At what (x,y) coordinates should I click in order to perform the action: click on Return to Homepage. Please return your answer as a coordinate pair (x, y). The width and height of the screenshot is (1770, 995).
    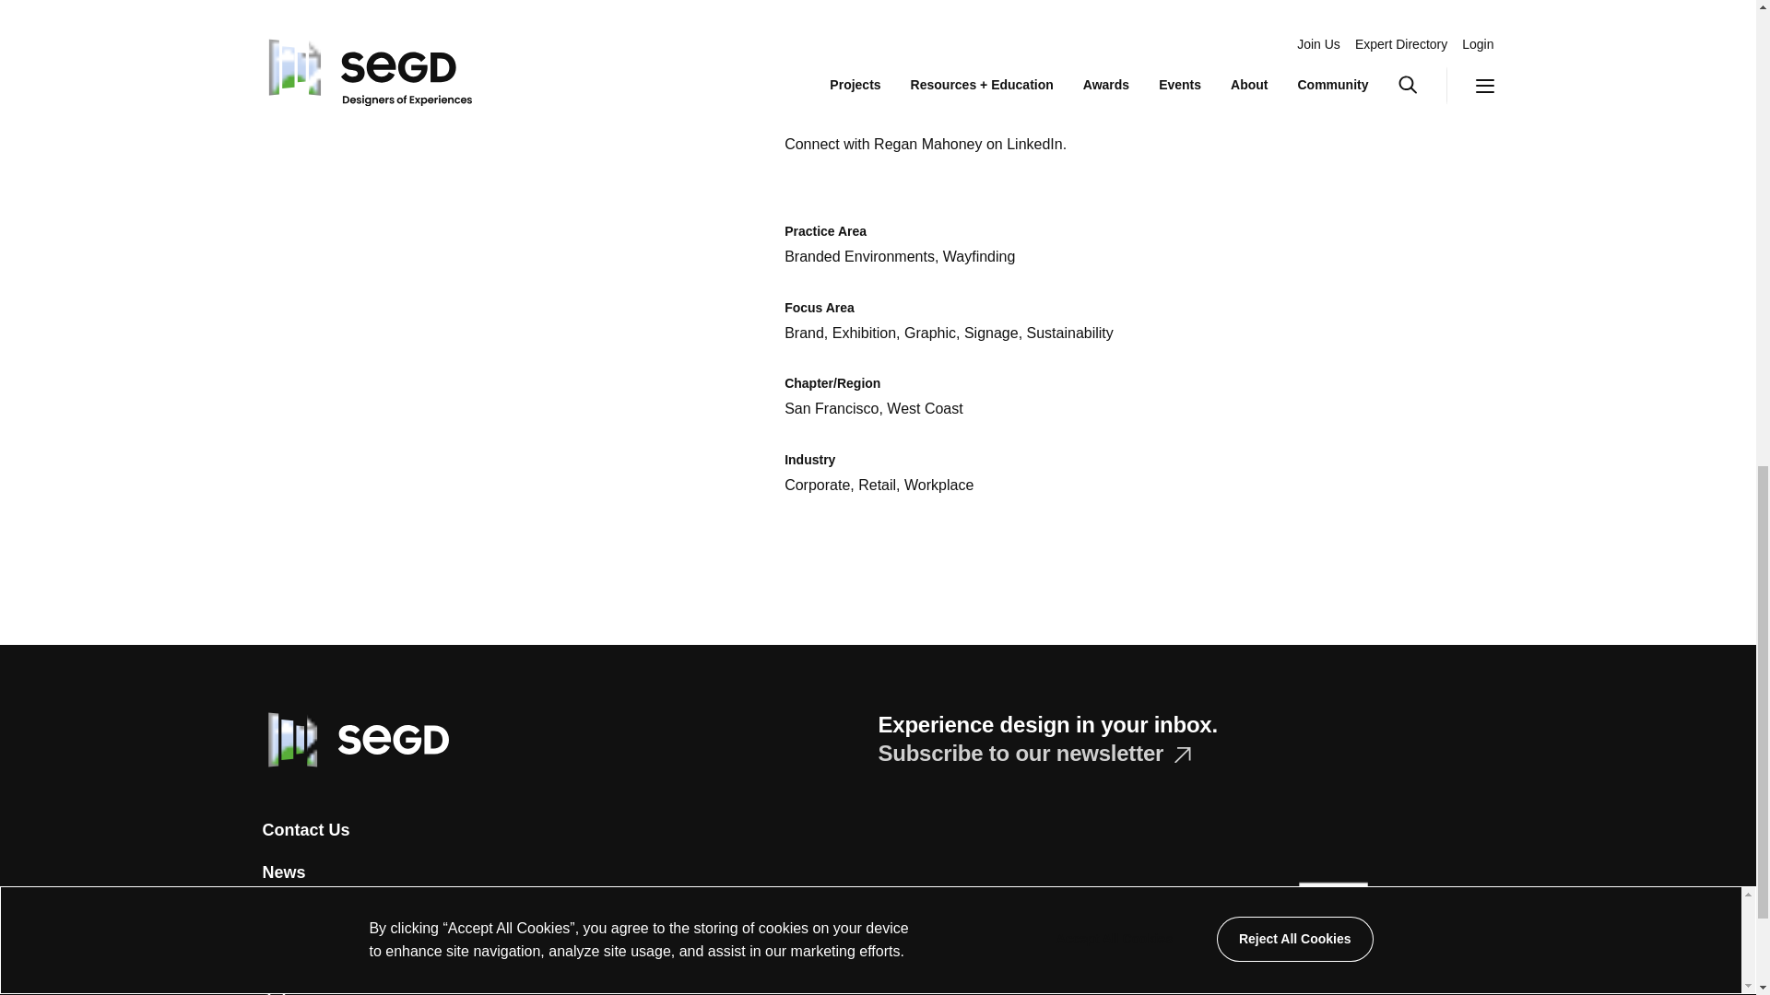
    Looking at the image, I should click on (354, 738).